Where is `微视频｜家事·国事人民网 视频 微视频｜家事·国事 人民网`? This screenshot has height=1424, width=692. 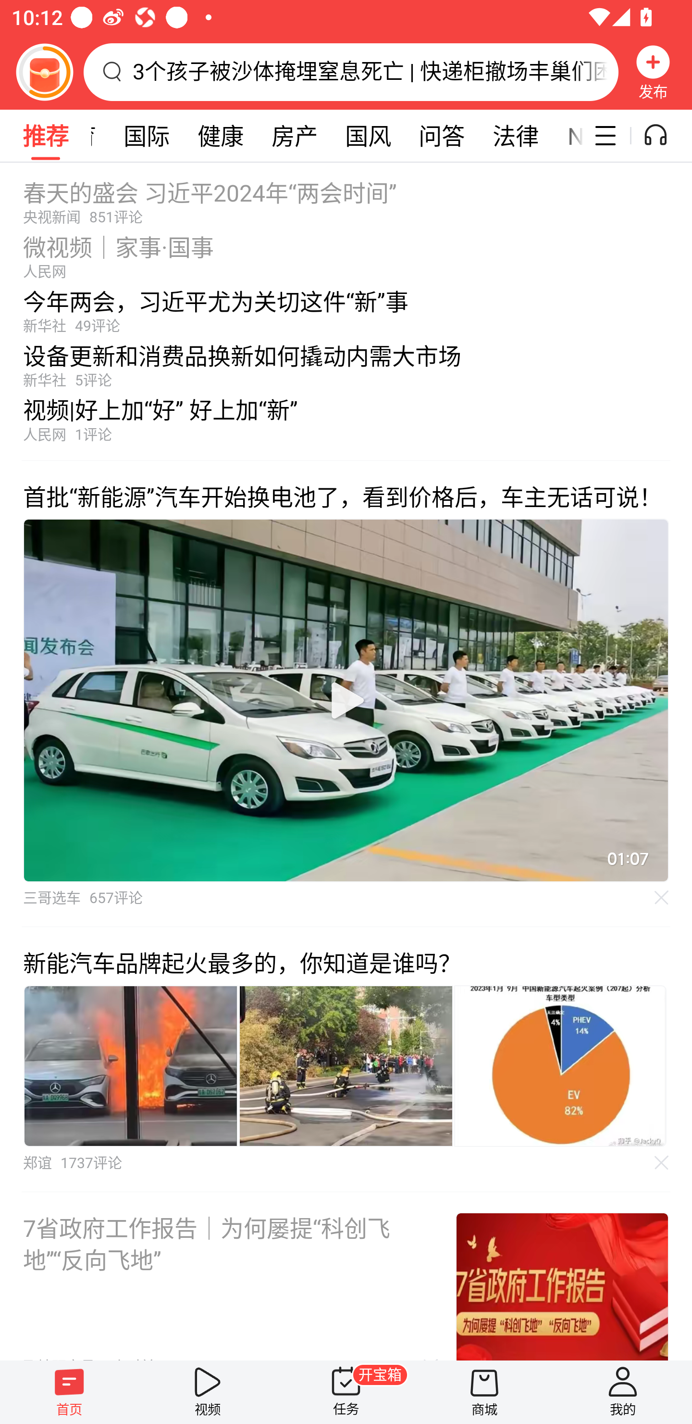
微视频｜家事·国事人民网 视频 微视频｜家事·国事 人民网 is located at coordinates (346, 253).